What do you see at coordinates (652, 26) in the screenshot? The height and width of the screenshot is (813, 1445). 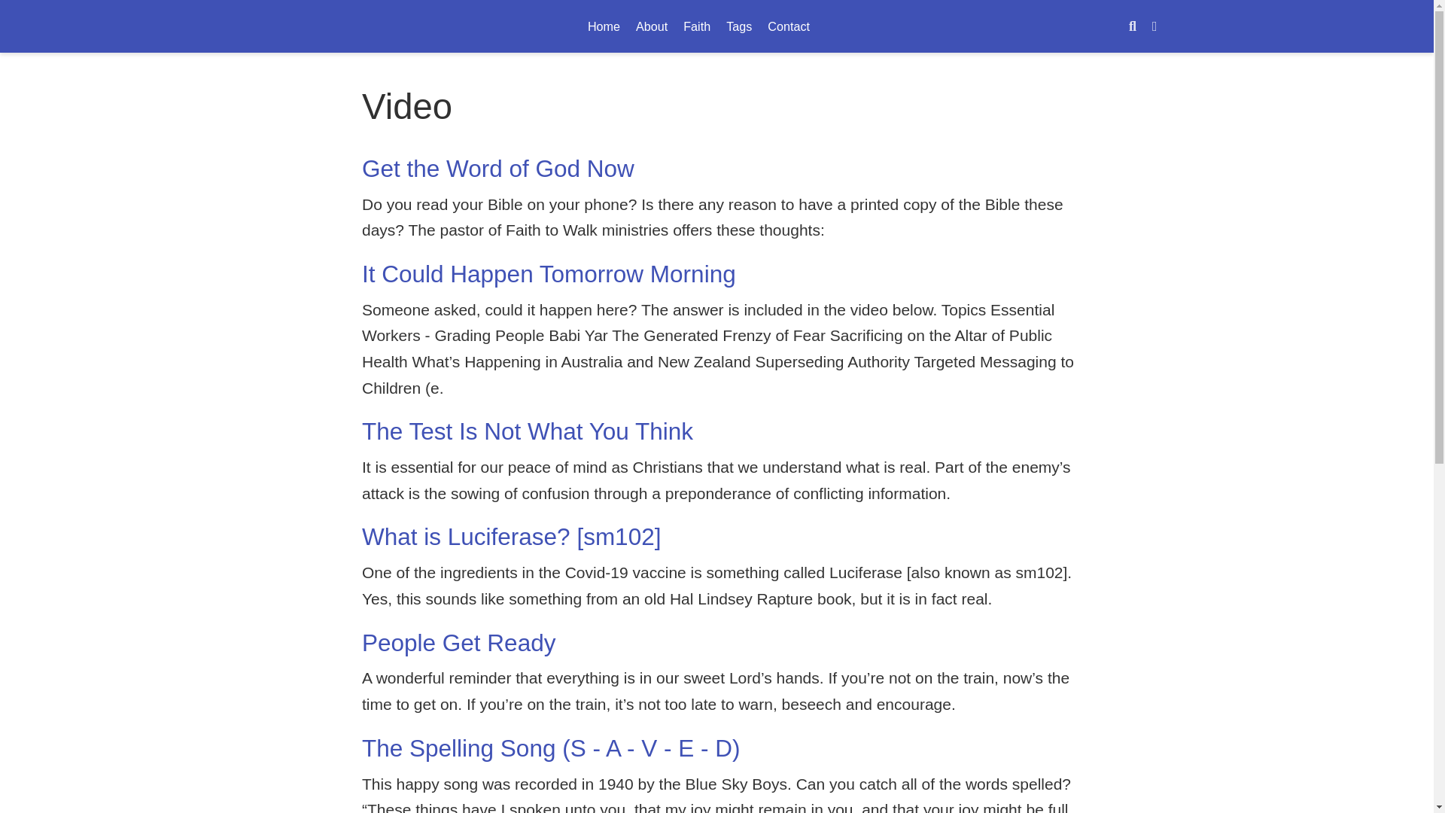 I see `About` at bounding box center [652, 26].